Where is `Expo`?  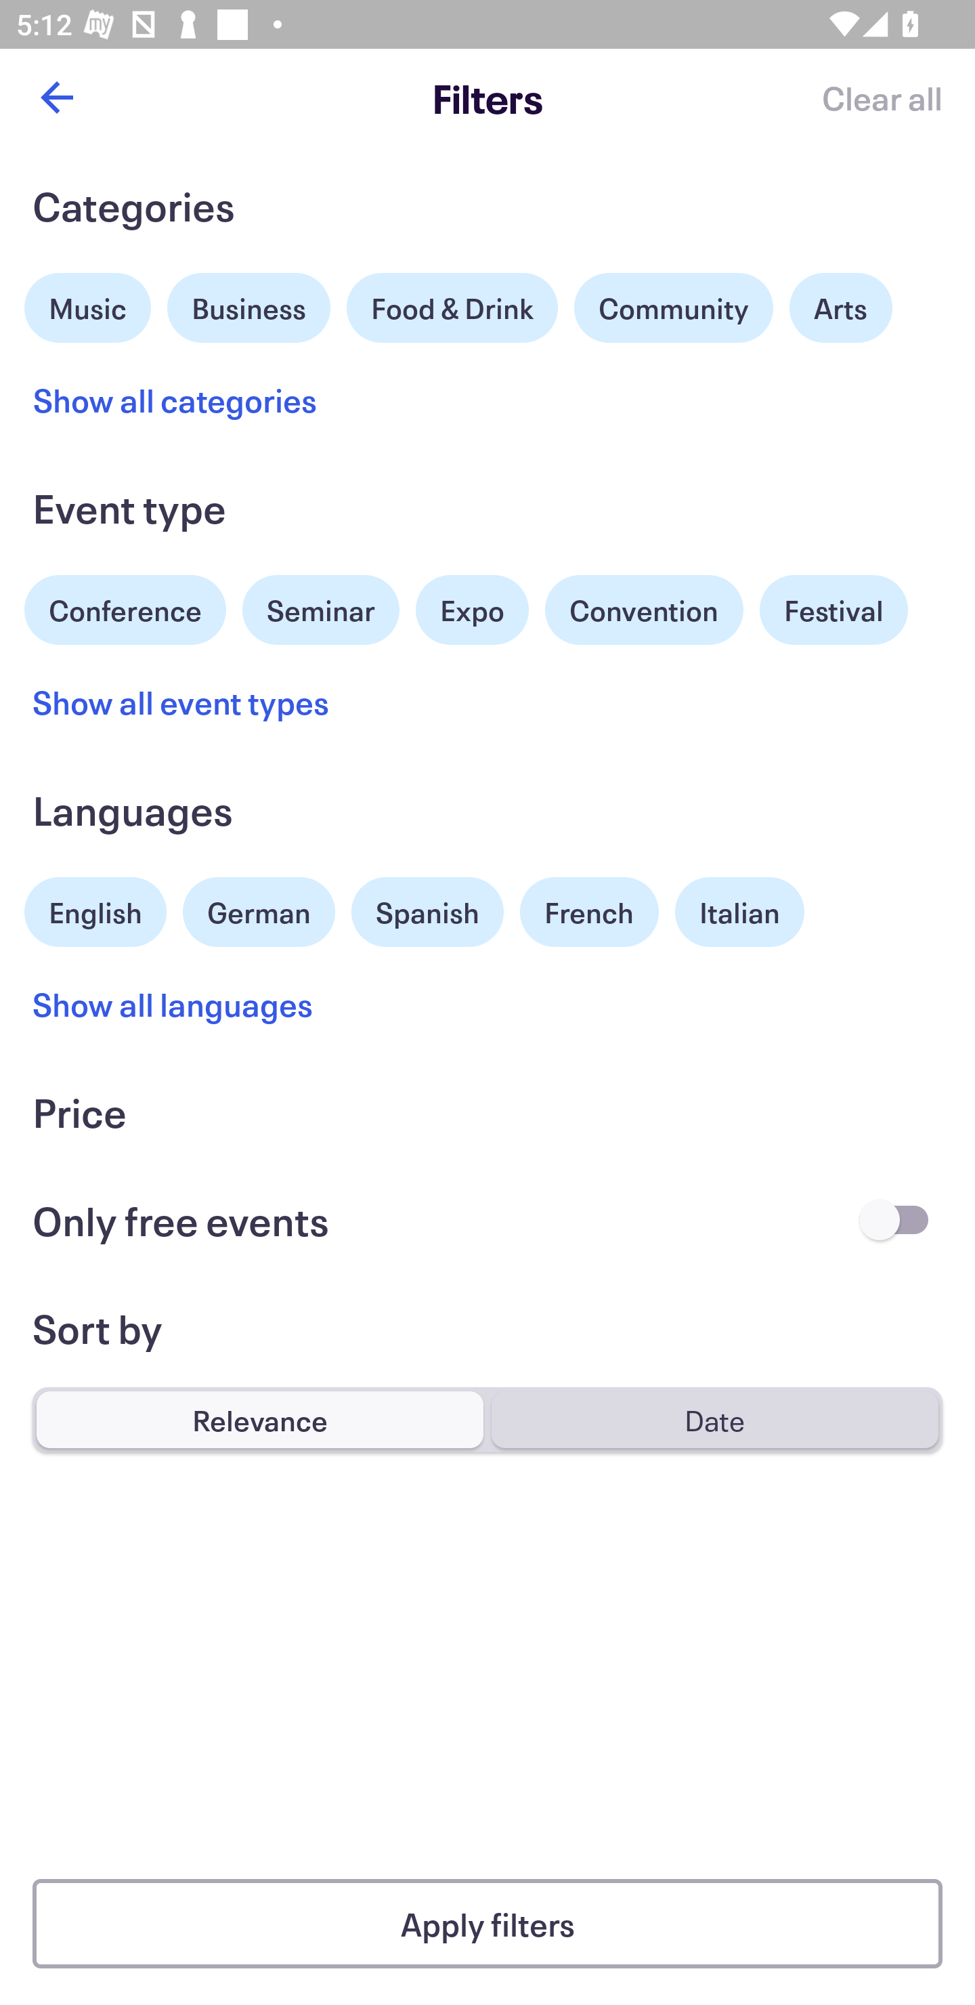
Expo is located at coordinates (471, 610).